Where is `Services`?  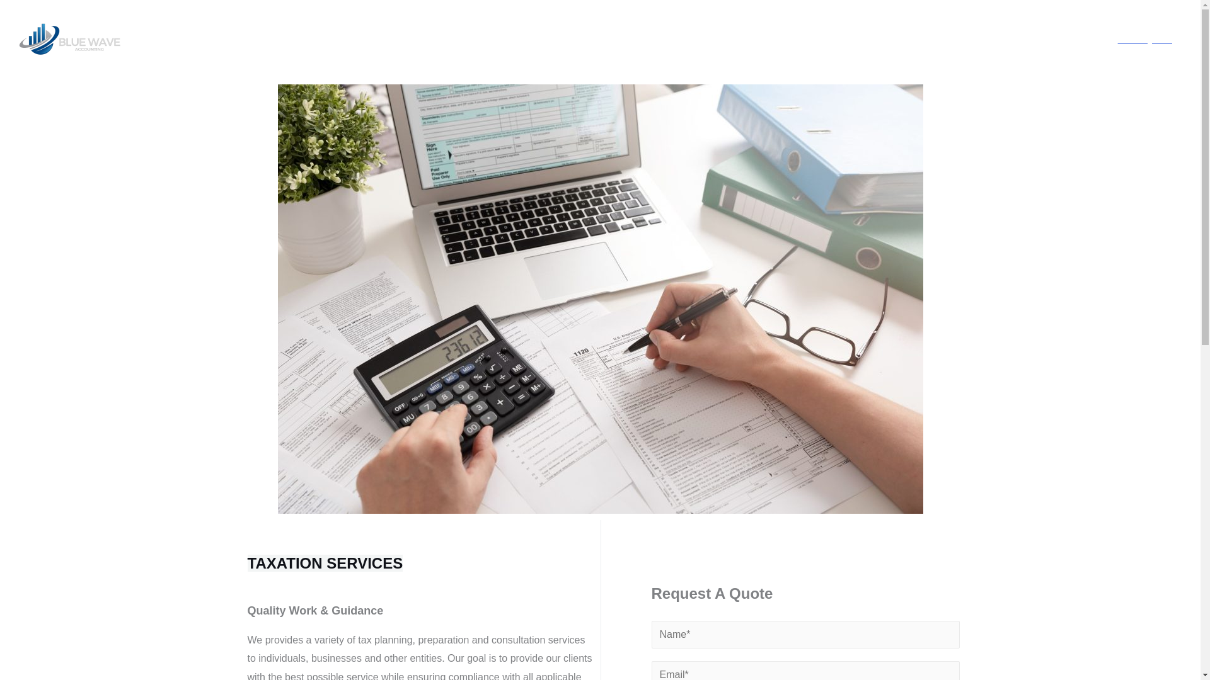 Services is located at coordinates (1005, 39).